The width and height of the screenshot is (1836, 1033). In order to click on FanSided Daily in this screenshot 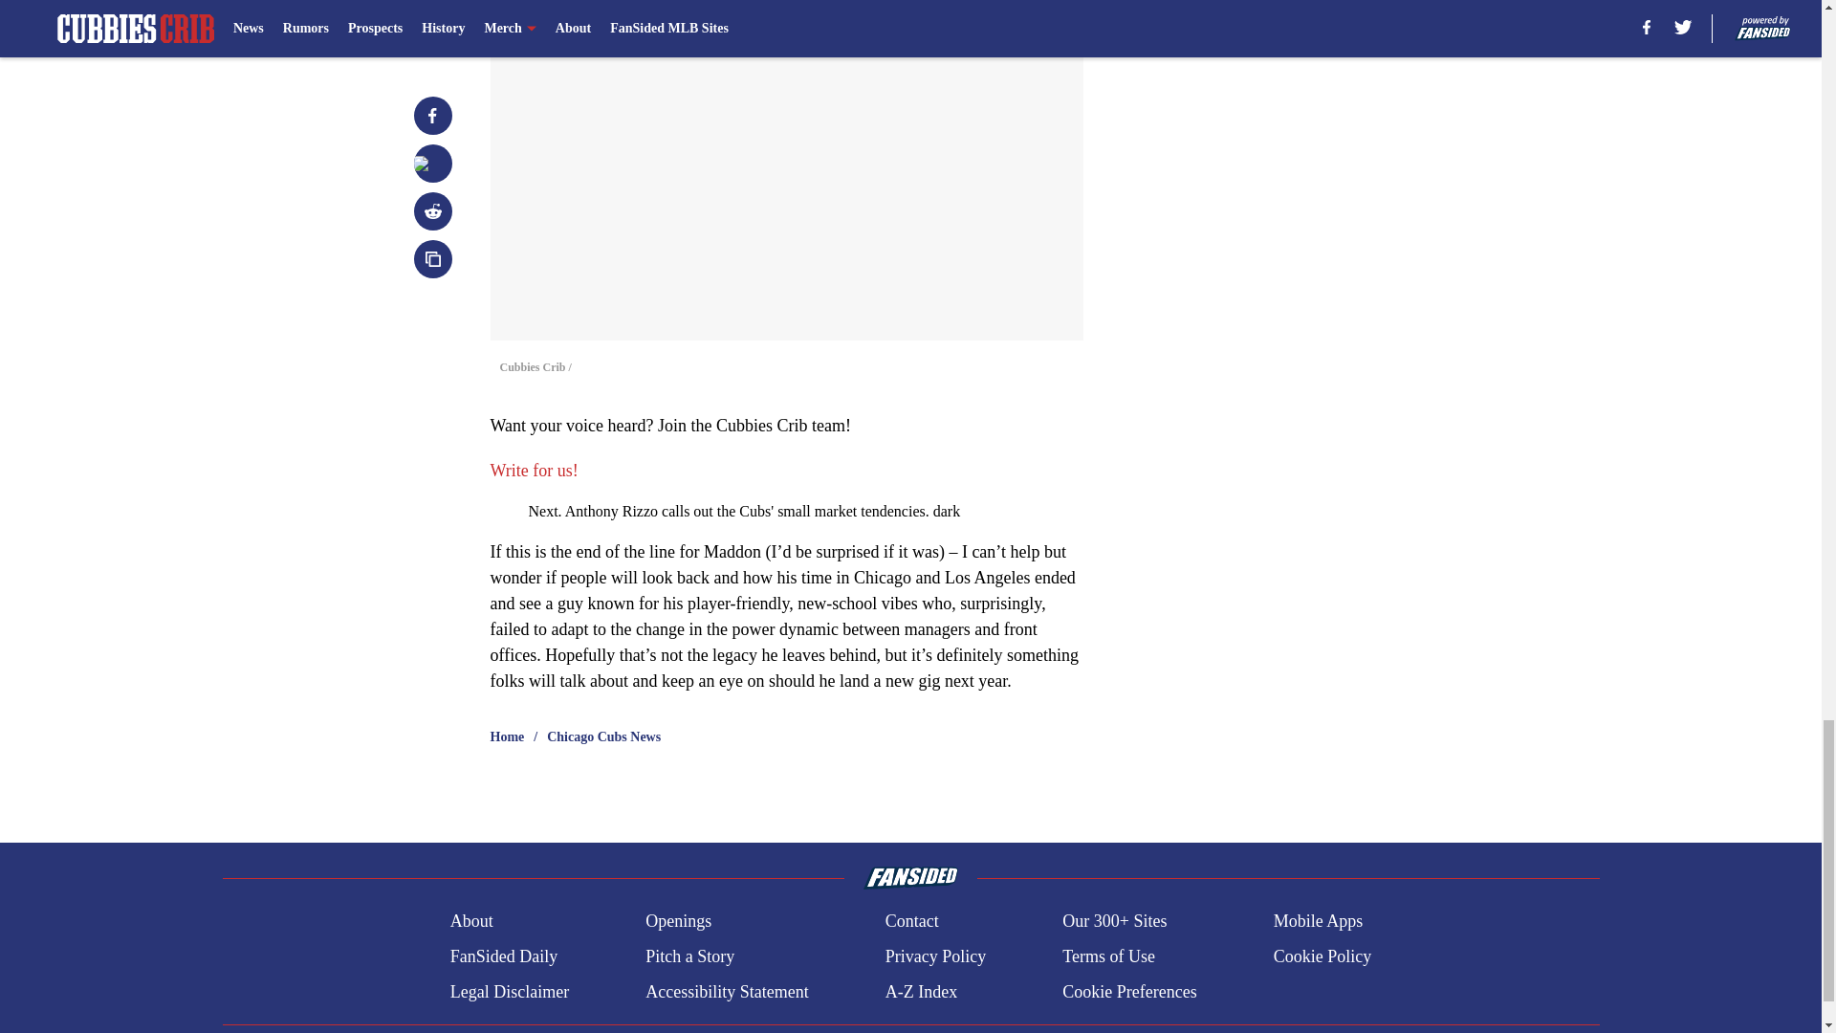, I will do `click(503, 956)`.